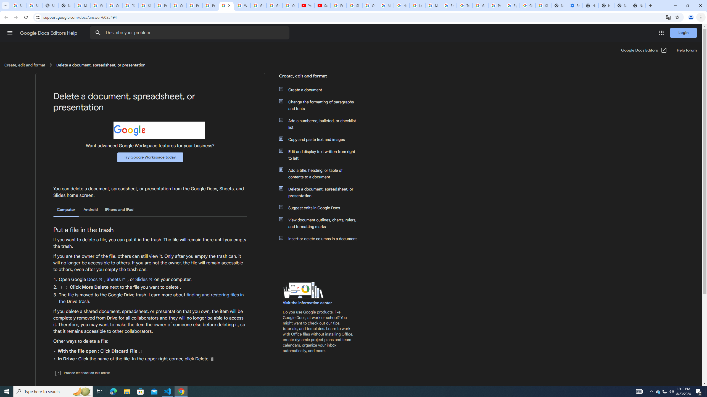 The image size is (707, 397). Describe the element at coordinates (322, 6) in the screenshot. I see `Subscriptions - YouTube` at that location.